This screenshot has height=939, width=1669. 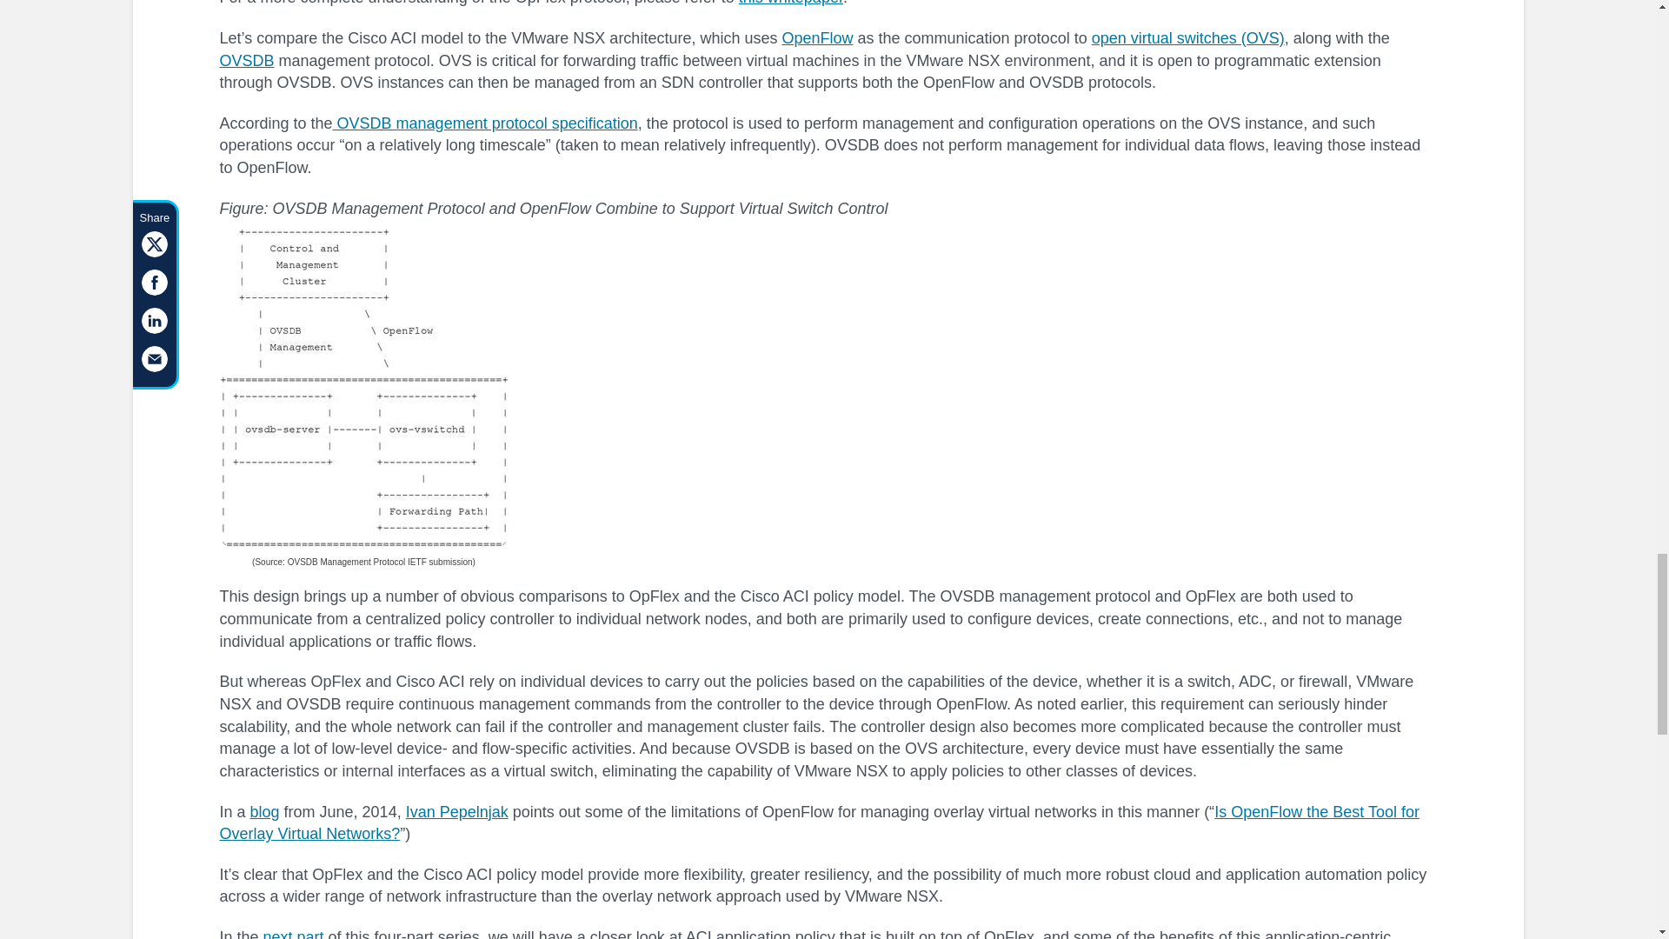 I want to click on Ivan Pepelnjak, so click(x=457, y=812).